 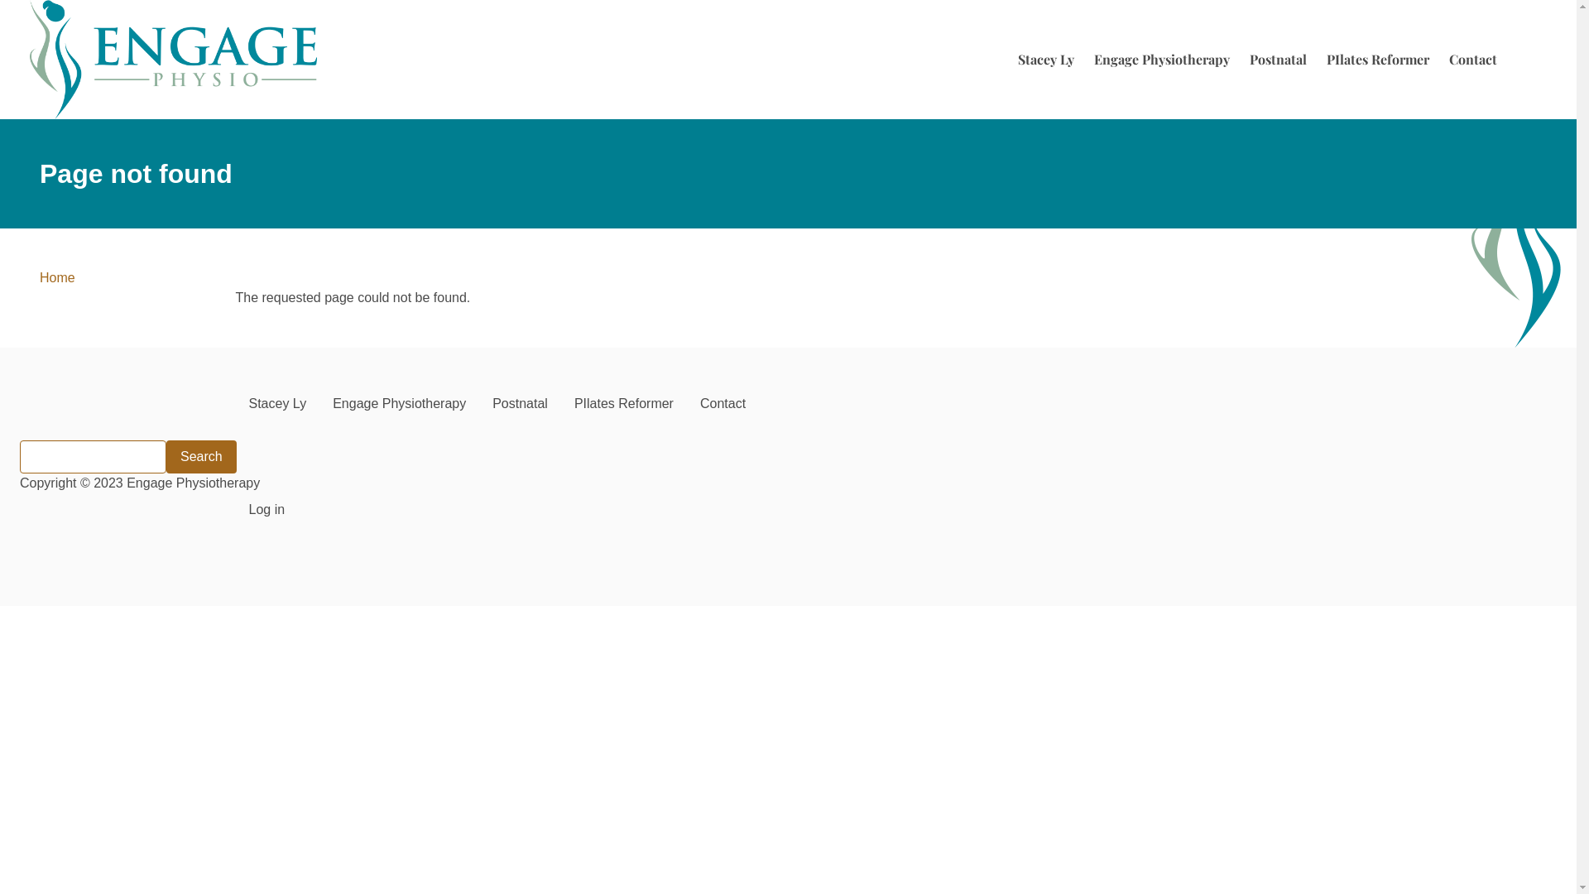 I want to click on Log in, so click(x=266, y=510).